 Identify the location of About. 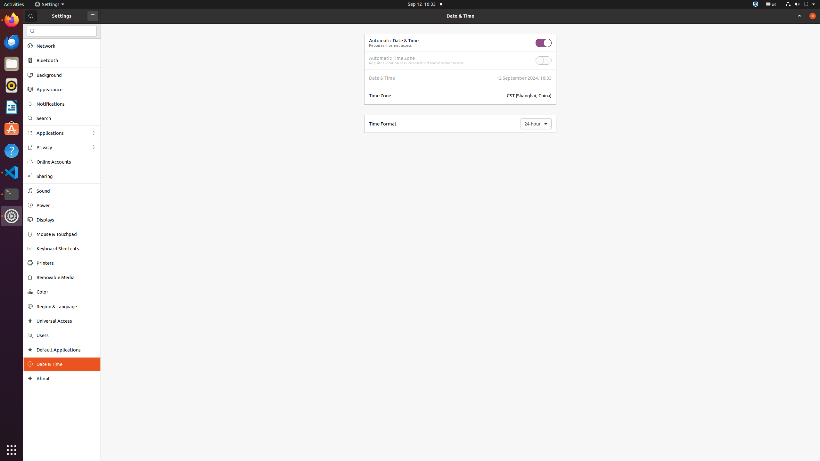
(30, 378).